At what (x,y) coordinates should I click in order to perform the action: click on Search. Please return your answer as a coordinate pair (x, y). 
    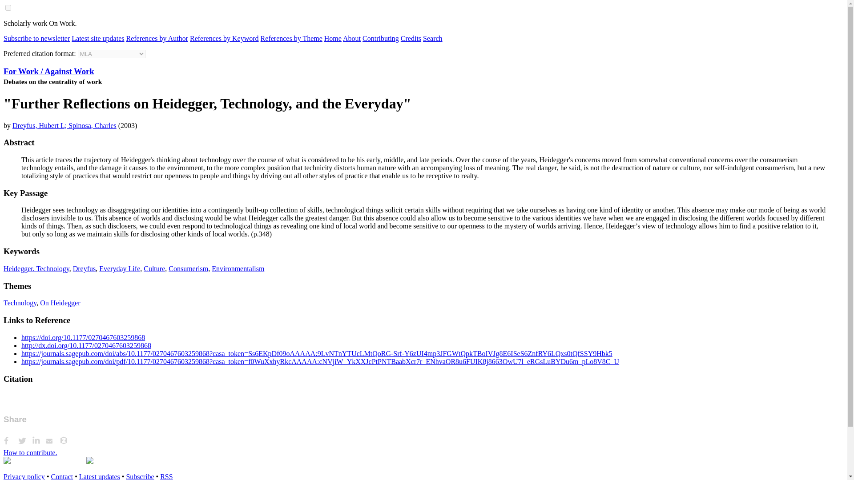
    Looking at the image, I should click on (432, 38).